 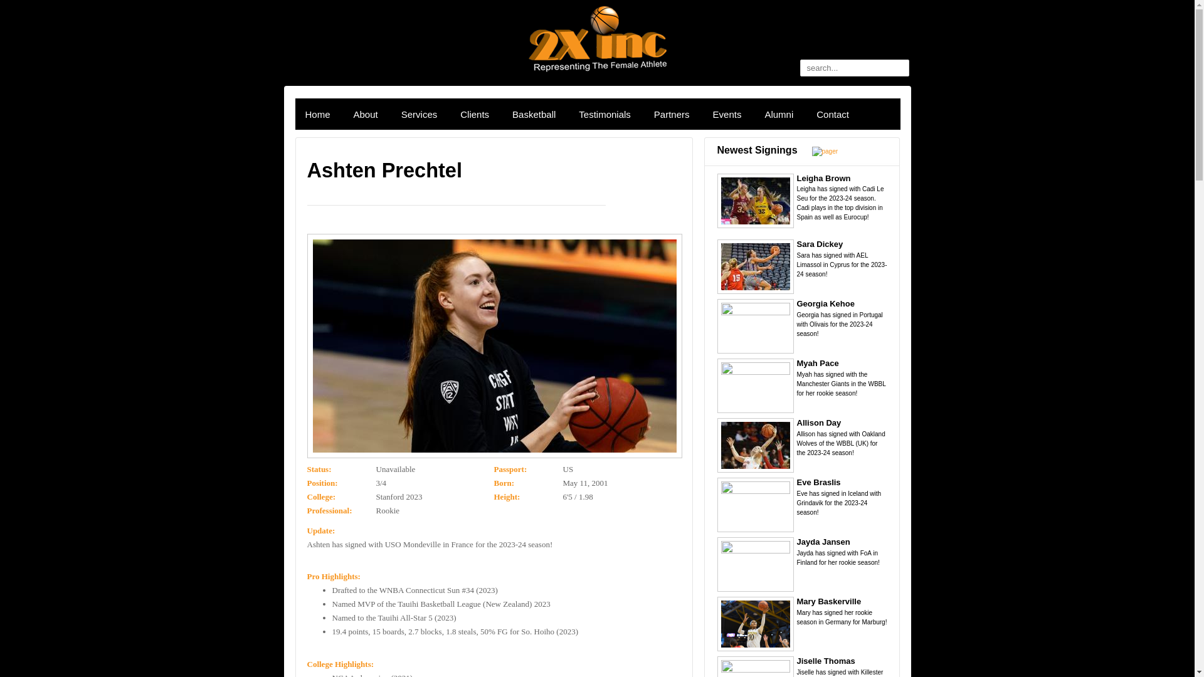 I want to click on Contact, so click(x=833, y=115).